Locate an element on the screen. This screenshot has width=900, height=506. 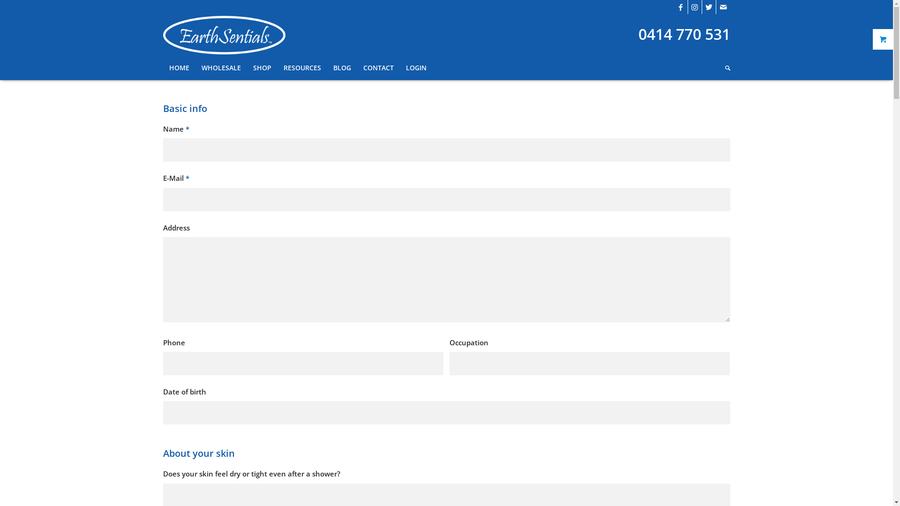
RESOURCES is located at coordinates (302, 68).